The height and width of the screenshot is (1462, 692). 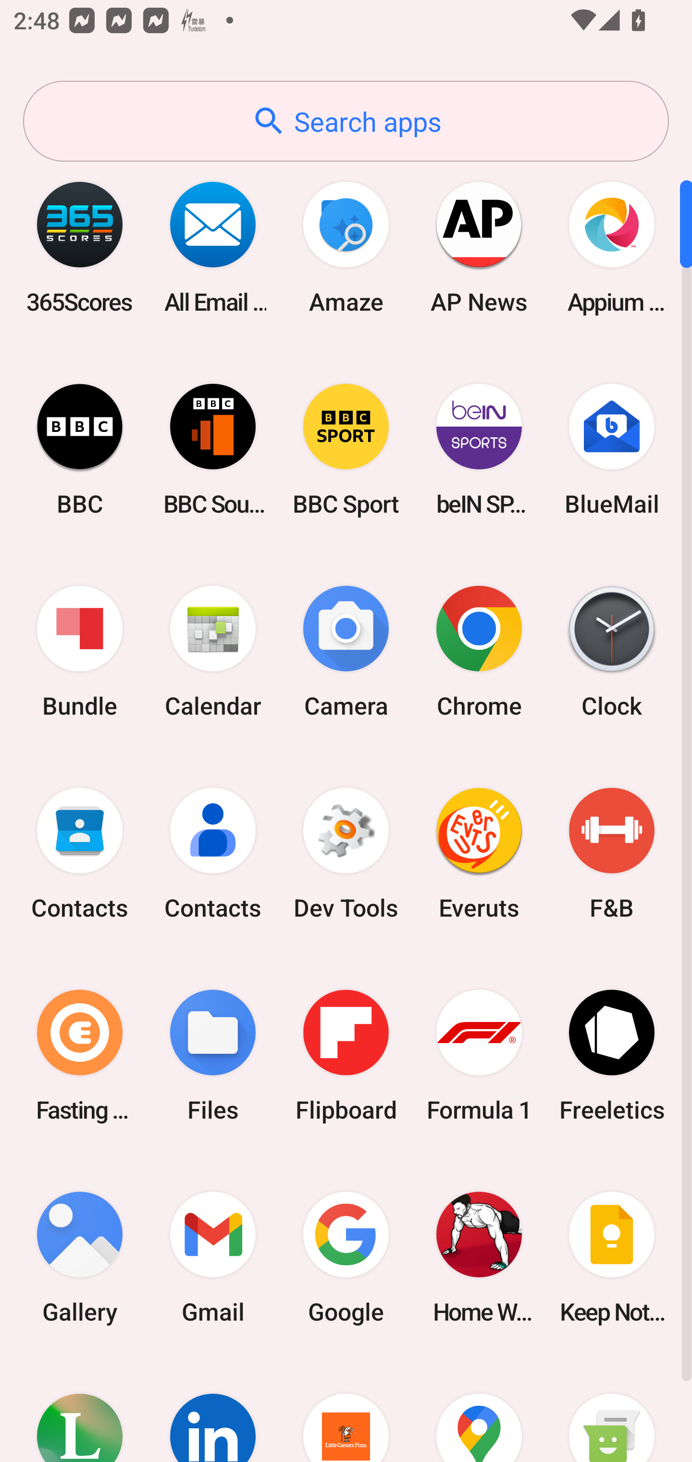 What do you see at coordinates (612, 1257) in the screenshot?
I see `Keep Notes` at bounding box center [612, 1257].